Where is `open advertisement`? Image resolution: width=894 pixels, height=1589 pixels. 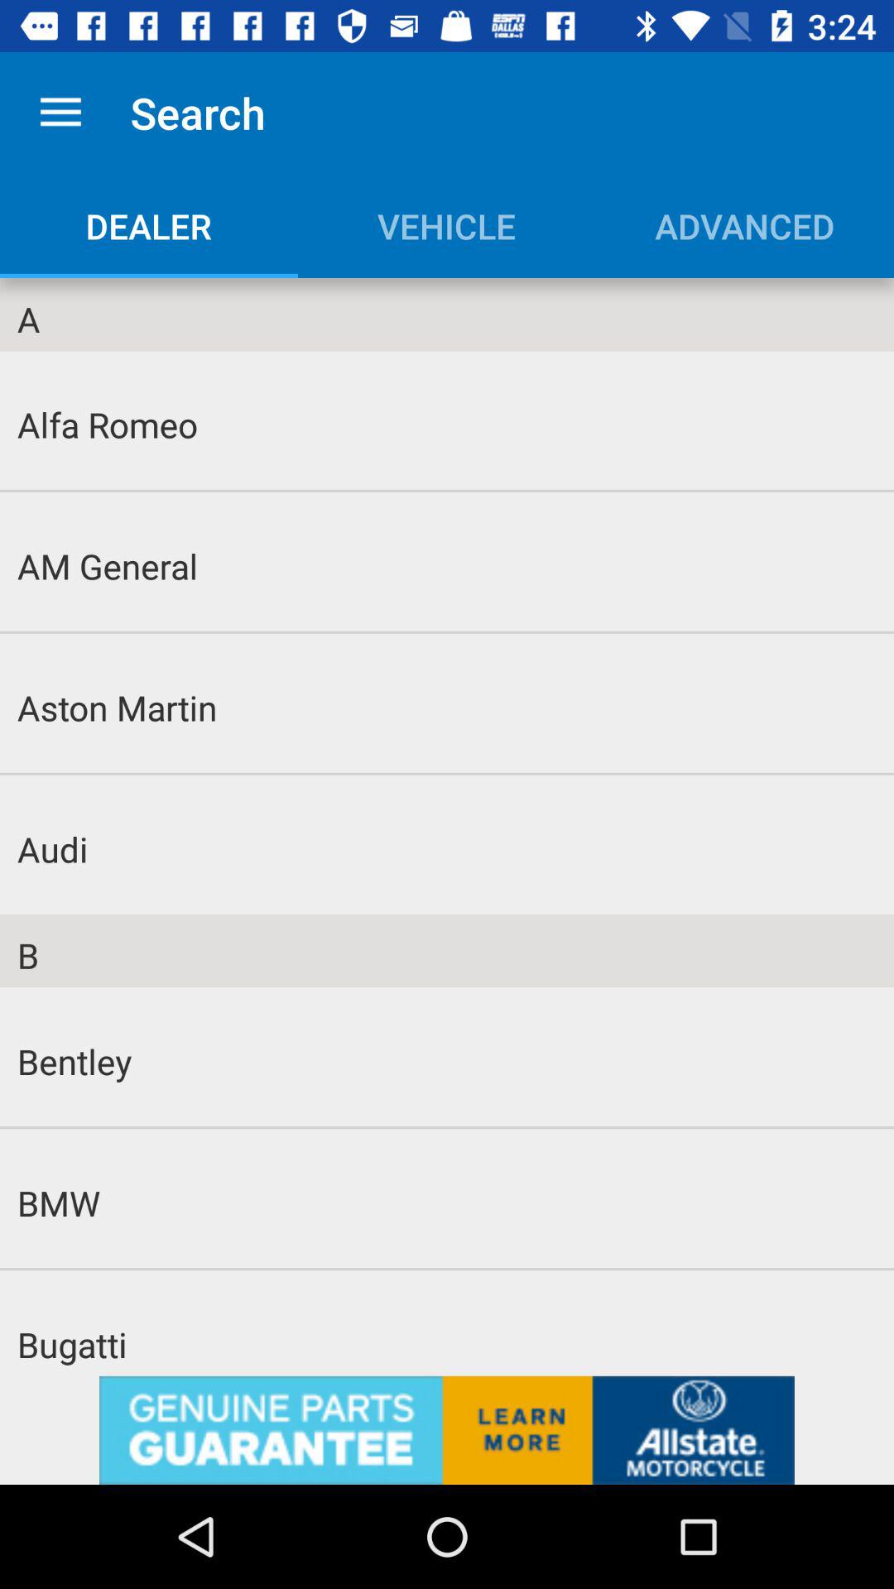
open advertisement is located at coordinates (447, 1430).